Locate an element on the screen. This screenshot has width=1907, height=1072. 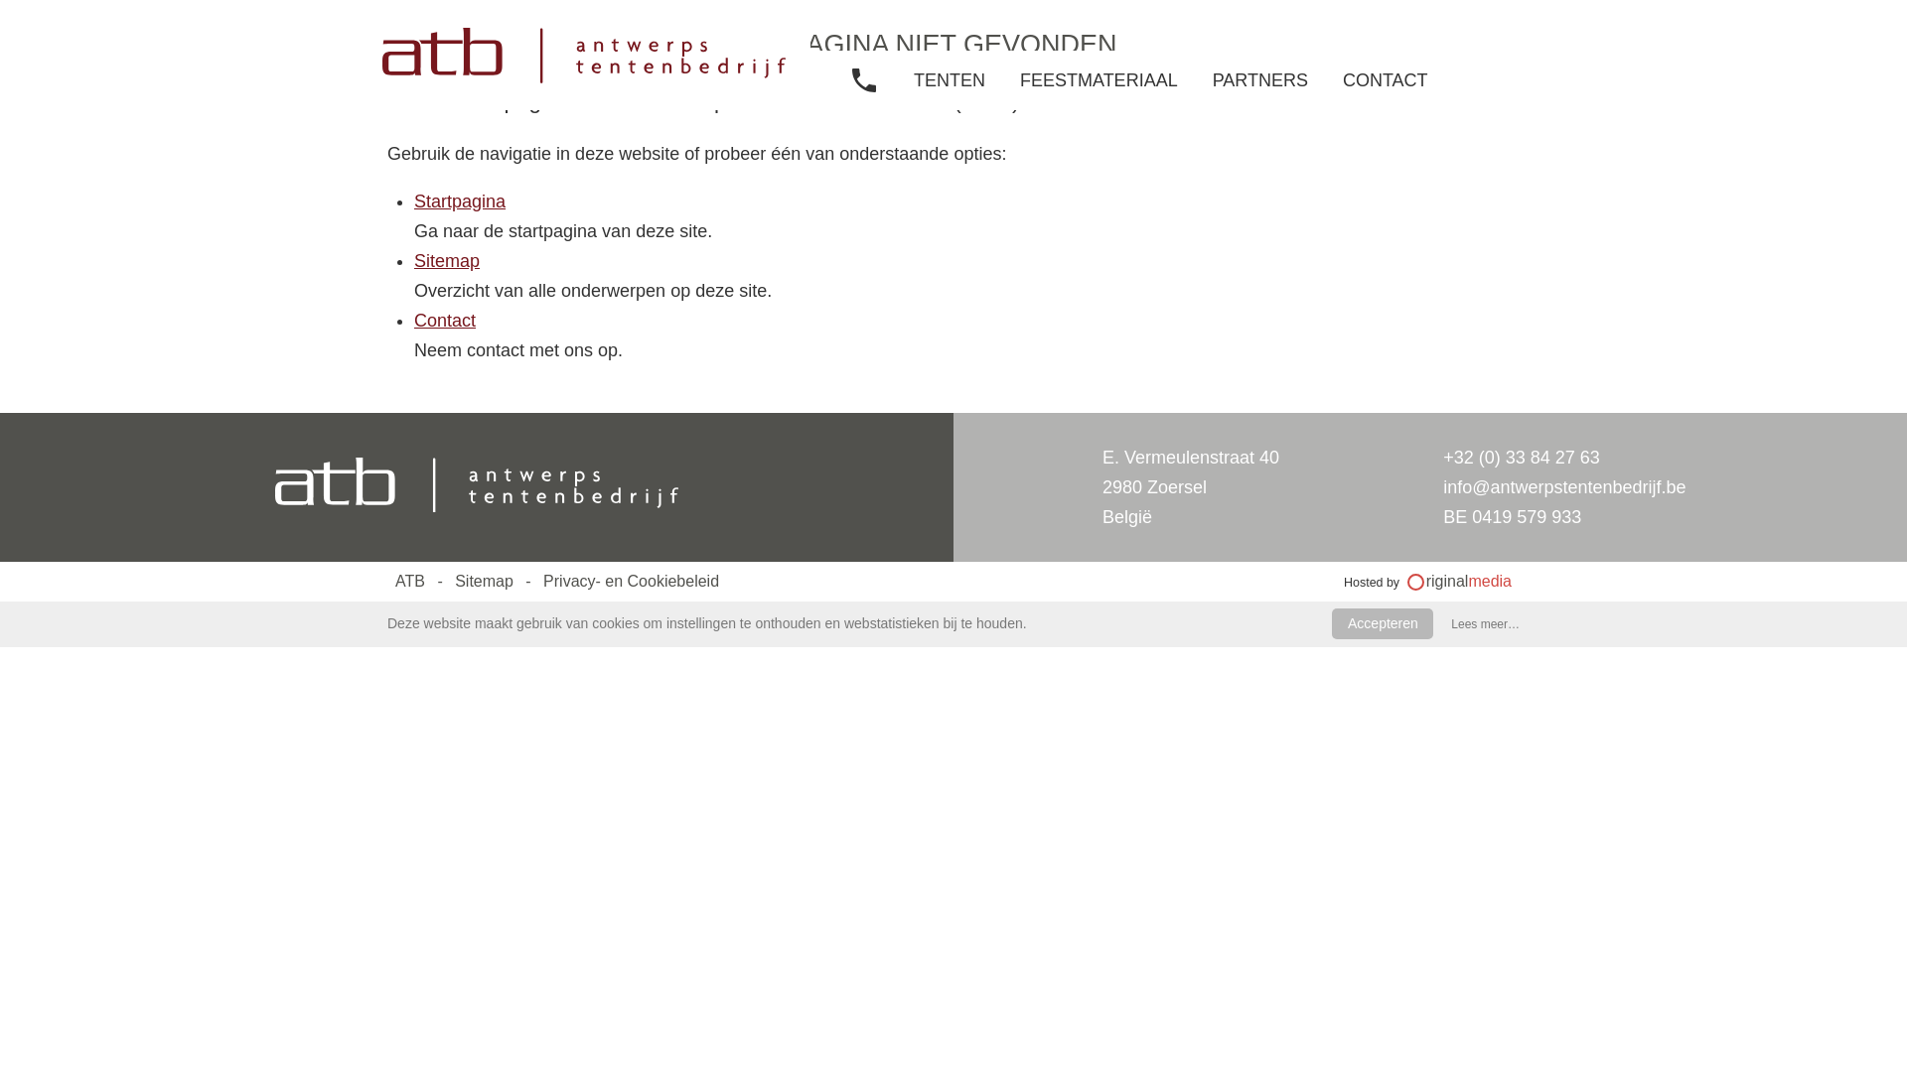
Facebook is located at coordinates (1527, 25).